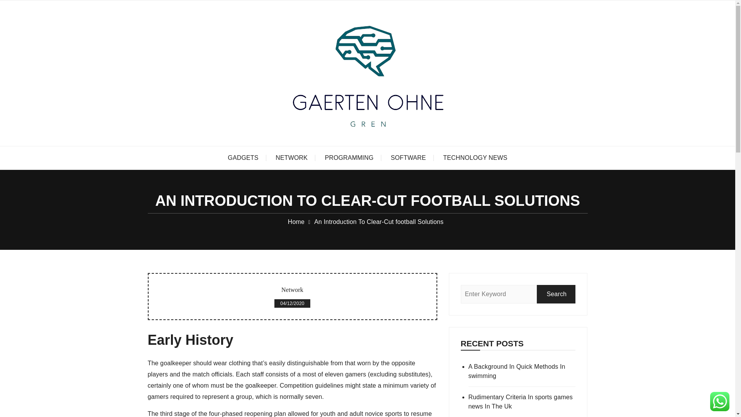 Image resolution: width=741 pixels, height=417 pixels. What do you see at coordinates (475, 158) in the screenshot?
I see `TECHNOLOGY NEWS` at bounding box center [475, 158].